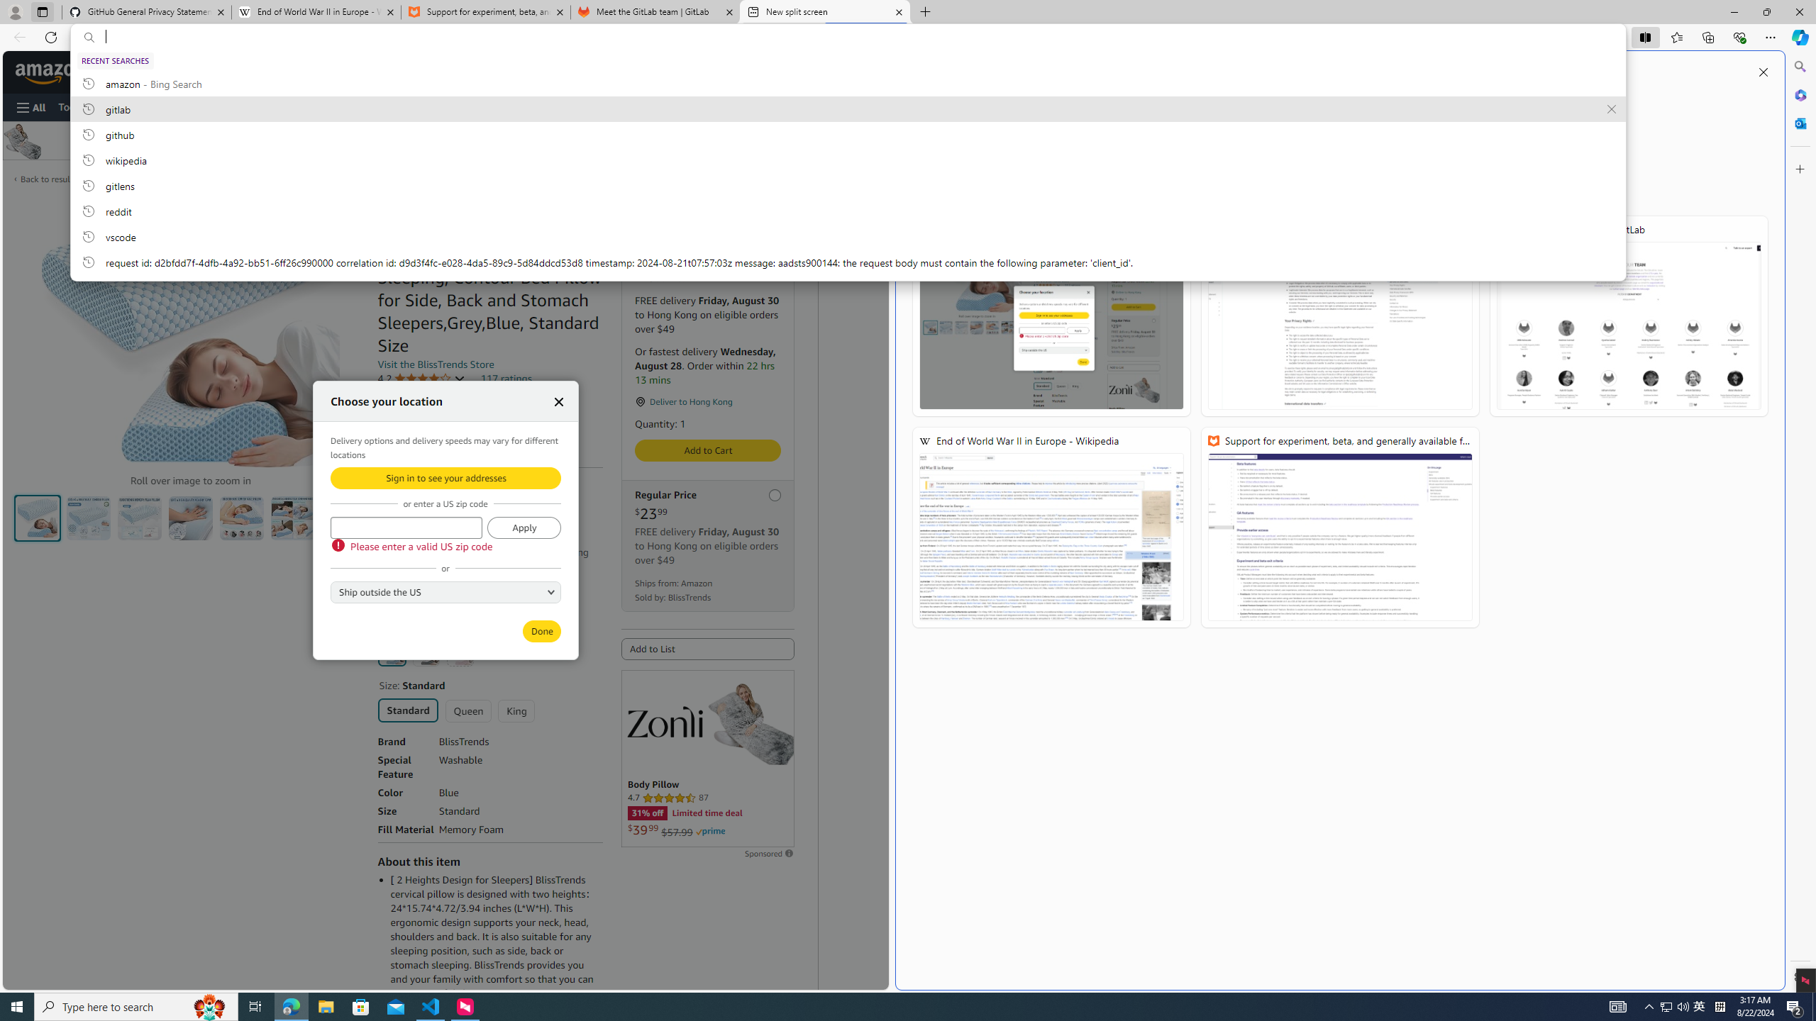  I want to click on 1 item in cart, so click(769, 72).